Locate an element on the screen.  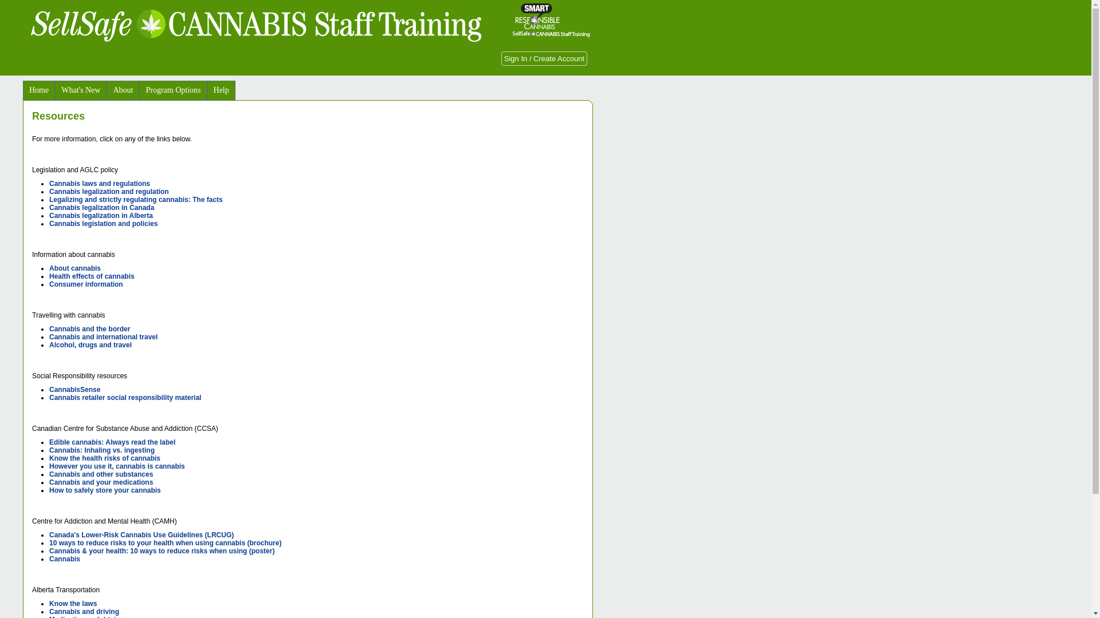
Cannabis legislation and policies is located at coordinates (103, 224).